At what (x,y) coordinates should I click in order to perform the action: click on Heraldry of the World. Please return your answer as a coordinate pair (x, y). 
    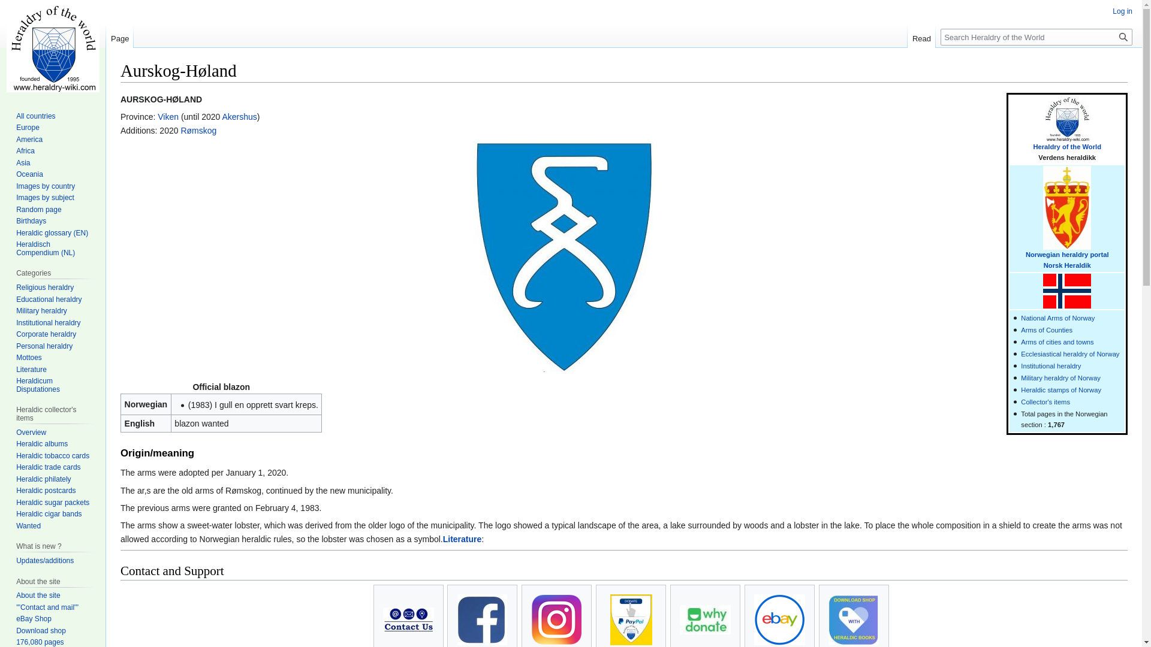
    Looking at the image, I should click on (1067, 146).